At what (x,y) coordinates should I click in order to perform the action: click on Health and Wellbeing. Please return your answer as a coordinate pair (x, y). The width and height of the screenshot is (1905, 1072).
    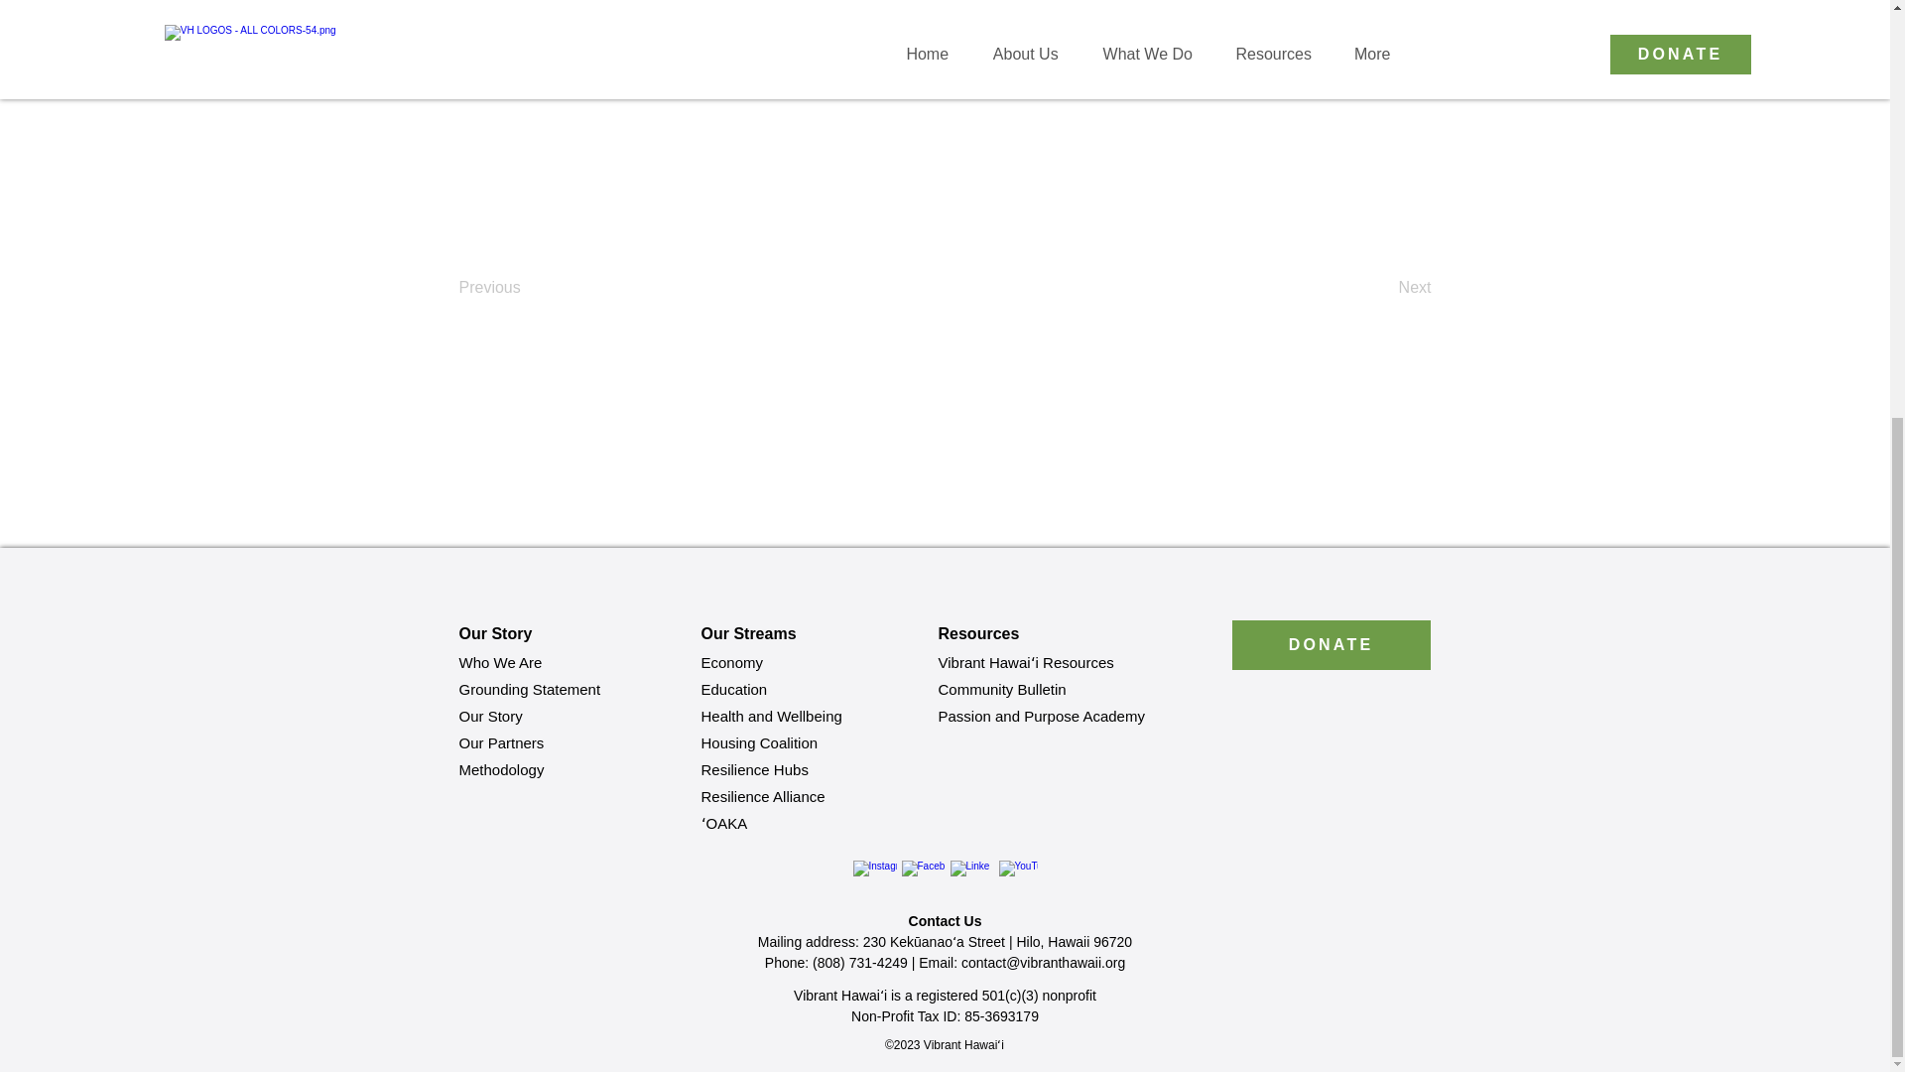
    Looking at the image, I should click on (771, 716).